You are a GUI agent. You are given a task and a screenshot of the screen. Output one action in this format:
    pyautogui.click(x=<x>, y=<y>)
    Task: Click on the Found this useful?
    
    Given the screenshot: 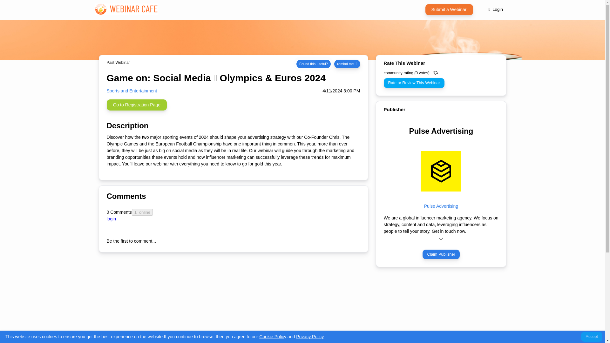 What is the action you would take?
    pyautogui.click(x=313, y=64)
    